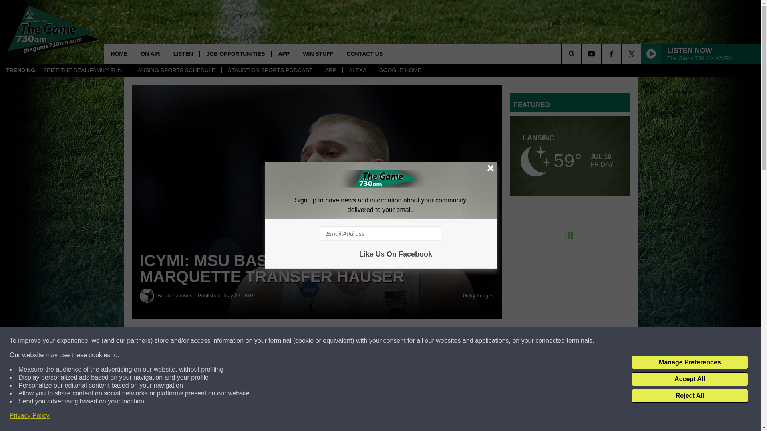 This screenshot has width=767, height=431. I want to click on ON AIR, so click(150, 53).